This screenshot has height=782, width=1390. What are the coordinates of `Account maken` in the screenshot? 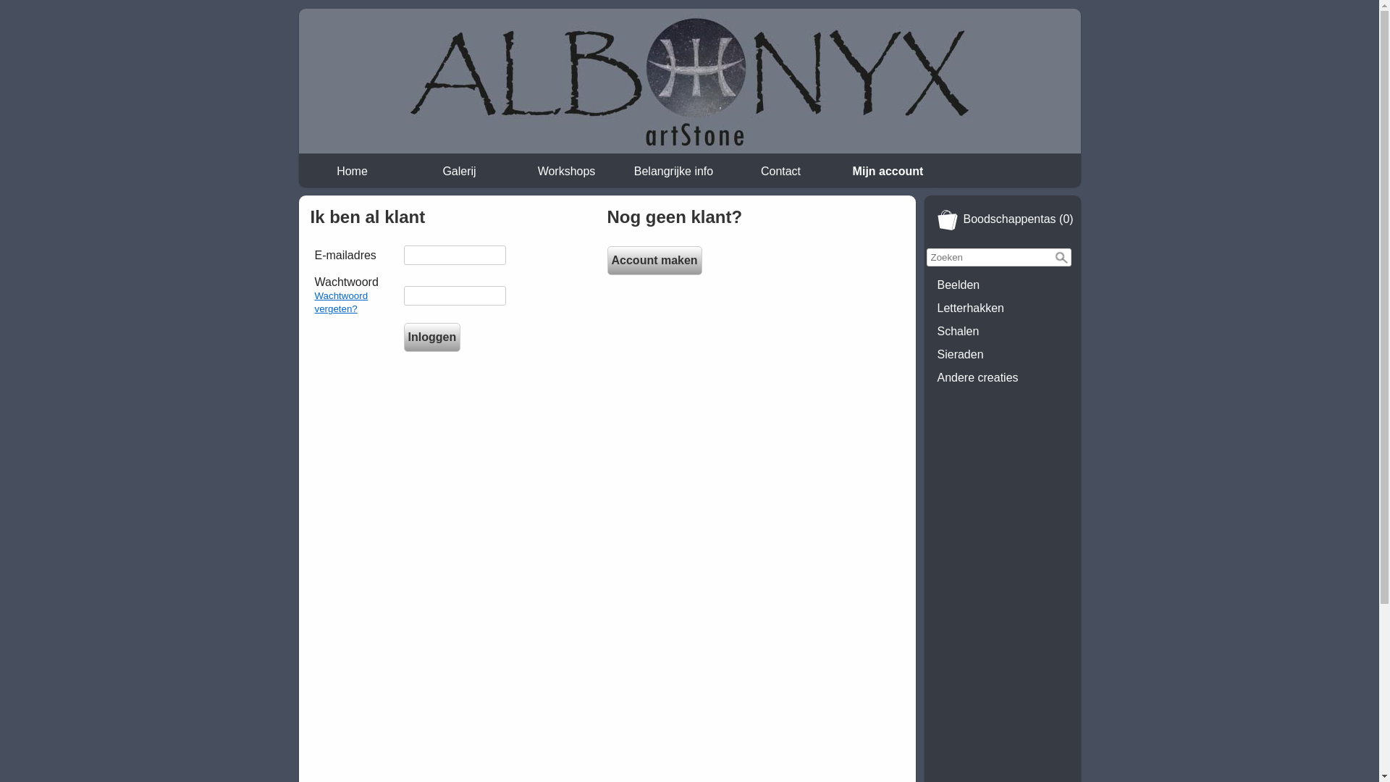 It's located at (654, 261).